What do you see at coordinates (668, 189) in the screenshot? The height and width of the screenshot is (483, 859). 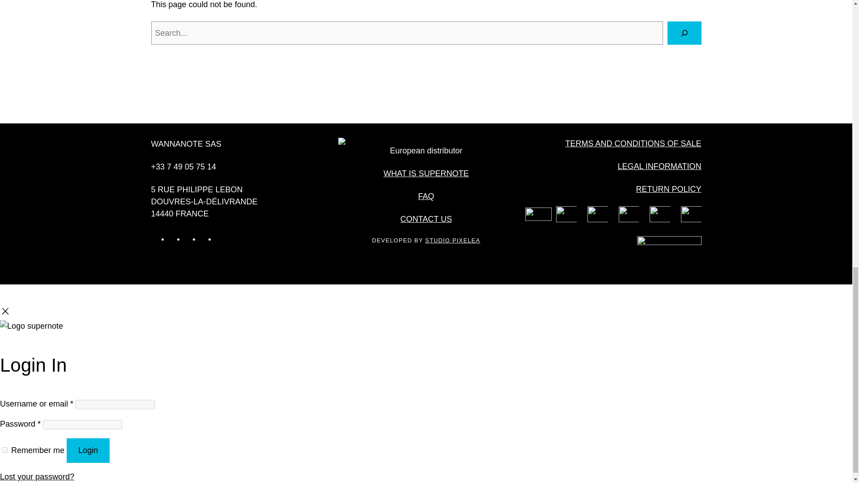 I see `RETURN POLICY` at bounding box center [668, 189].